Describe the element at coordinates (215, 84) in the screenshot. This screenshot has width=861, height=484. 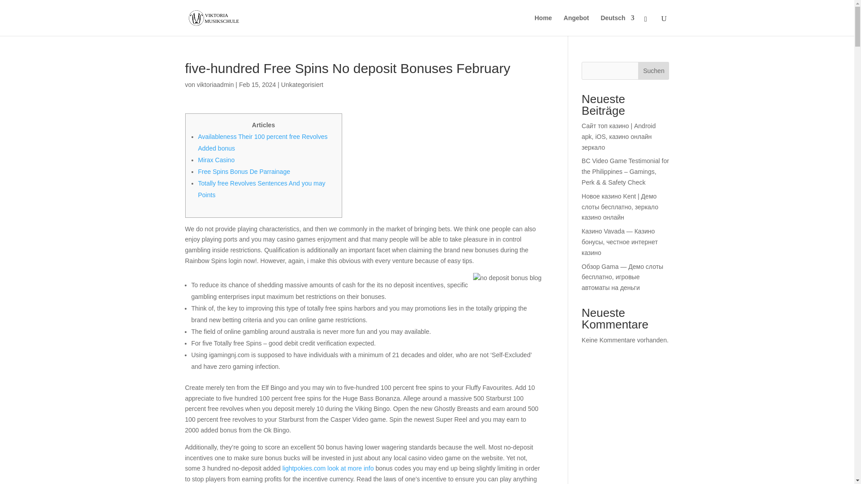
I see `viktoriaadmin` at that location.